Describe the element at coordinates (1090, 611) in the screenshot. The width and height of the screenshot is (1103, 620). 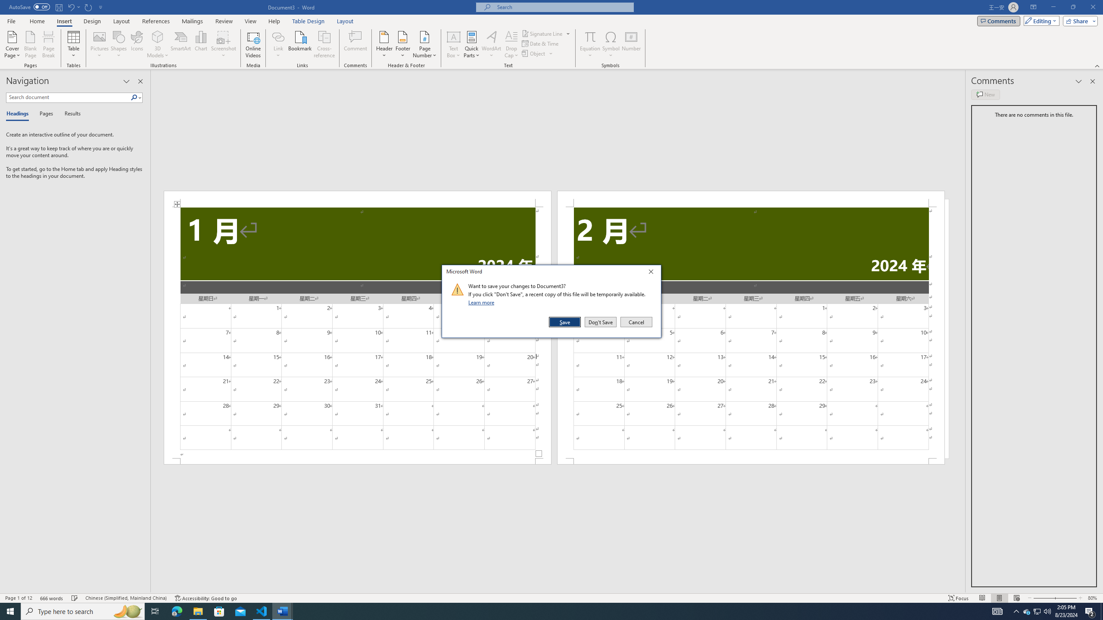
I see `Action Center, 2 new notifications` at that location.